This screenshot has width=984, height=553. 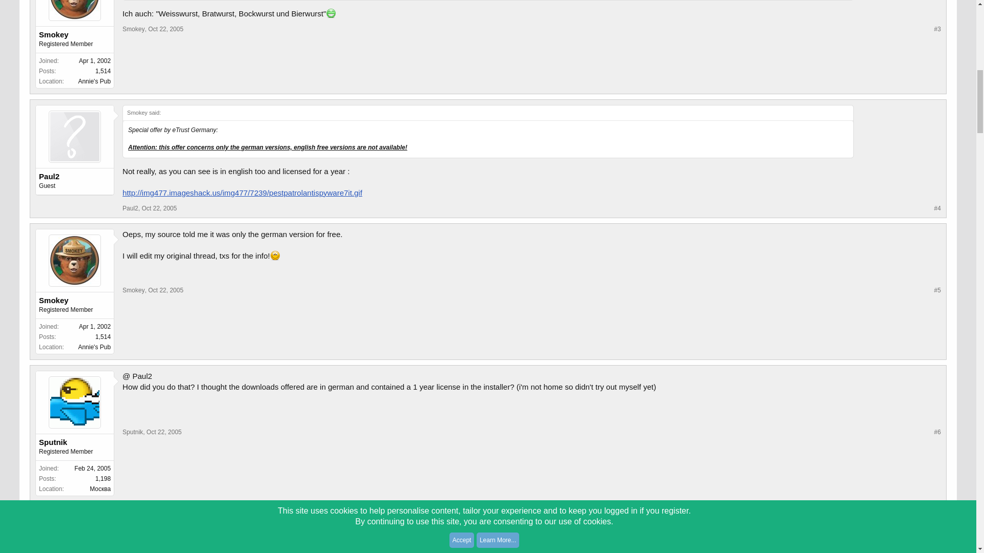 What do you see at coordinates (166, 29) in the screenshot?
I see `Oct 22, 2005` at bounding box center [166, 29].